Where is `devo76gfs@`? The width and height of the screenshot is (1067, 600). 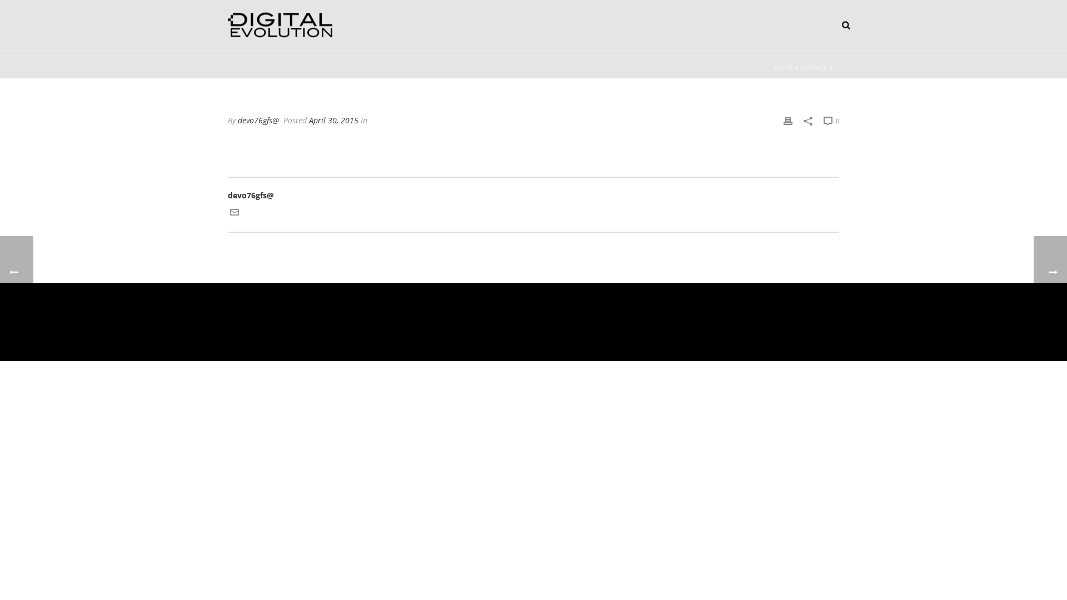 devo76gfs@ is located at coordinates (533, 196).